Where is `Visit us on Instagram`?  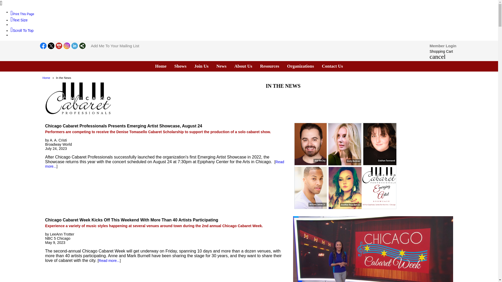
Visit us on Instagram is located at coordinates (66, 46).